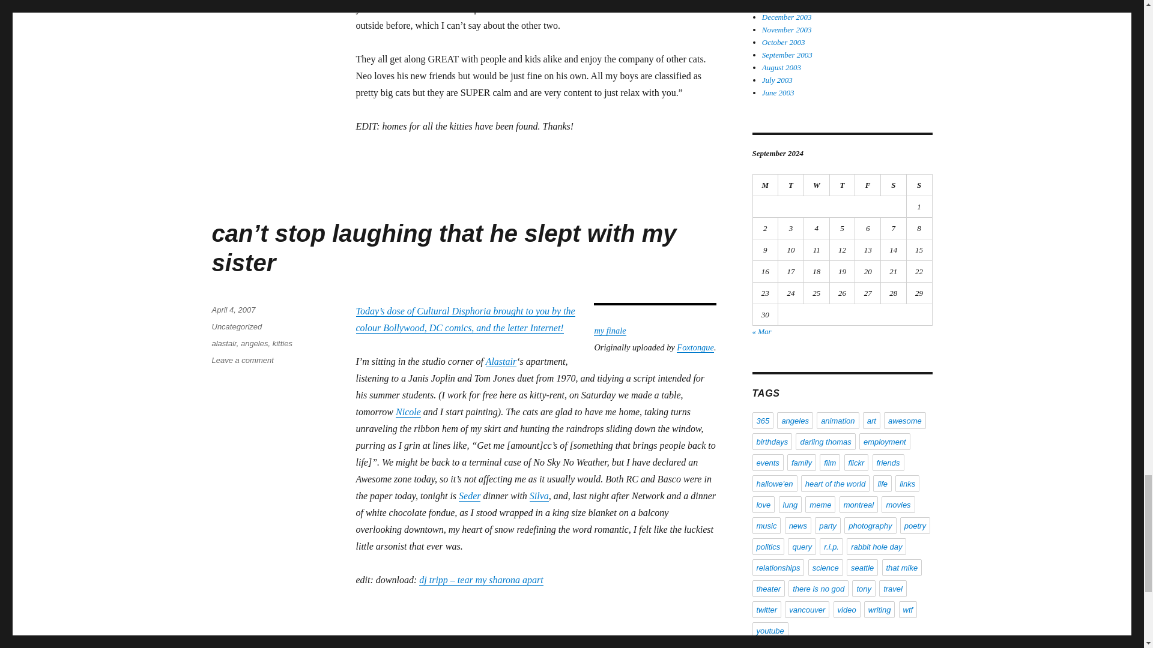 The height and width of the screenshot is (648, 1153). I want to click on Friday, so click(868, 185).